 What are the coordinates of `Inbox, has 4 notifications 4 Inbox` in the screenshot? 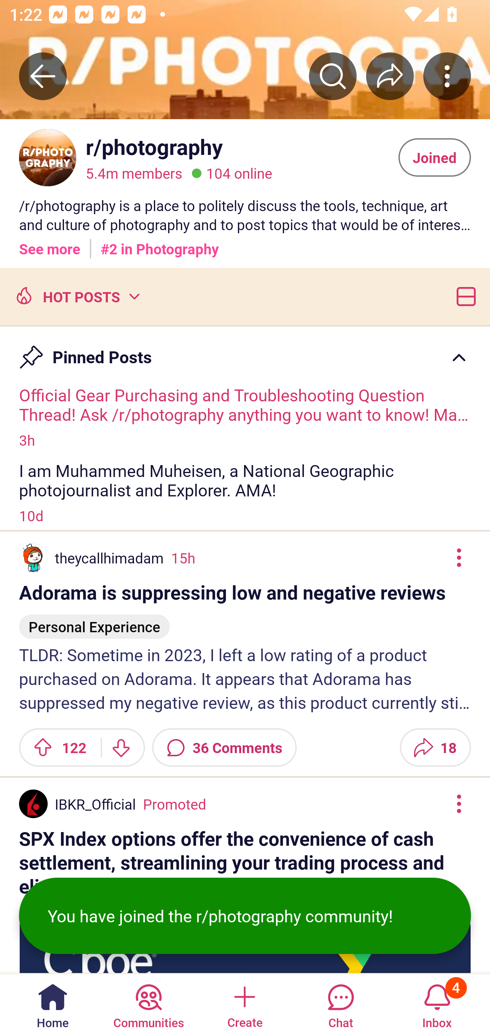 It's located at (437, 1004).